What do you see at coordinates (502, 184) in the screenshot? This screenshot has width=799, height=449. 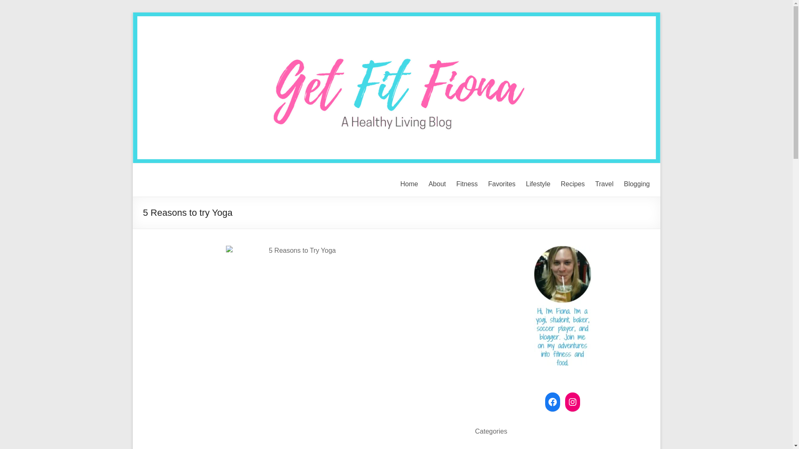 I see `Favorites` at bounding box center [502, 184].